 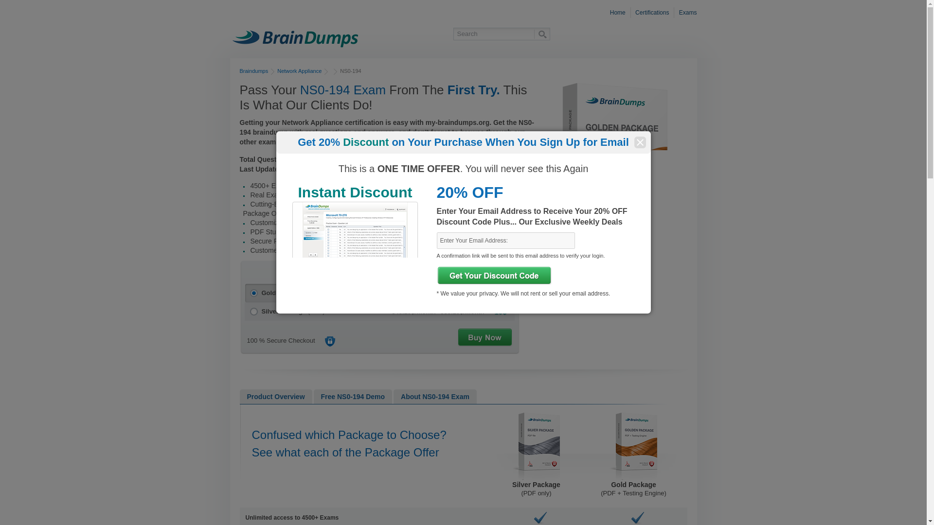 I want to click on my-braindumps.org, so click(x=295, y=37).